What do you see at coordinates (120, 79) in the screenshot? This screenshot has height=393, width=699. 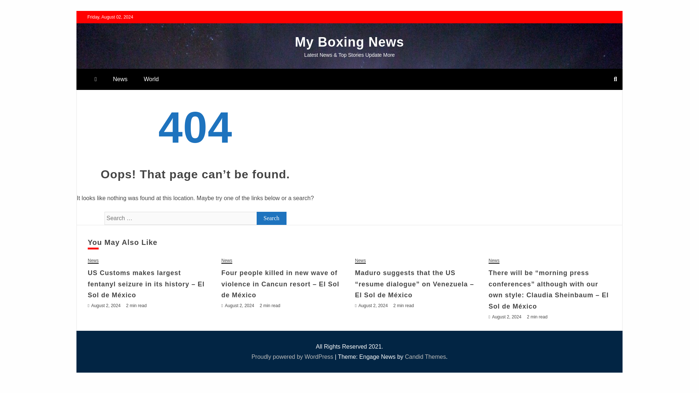 I see `News` at bounding box center [120, 79].